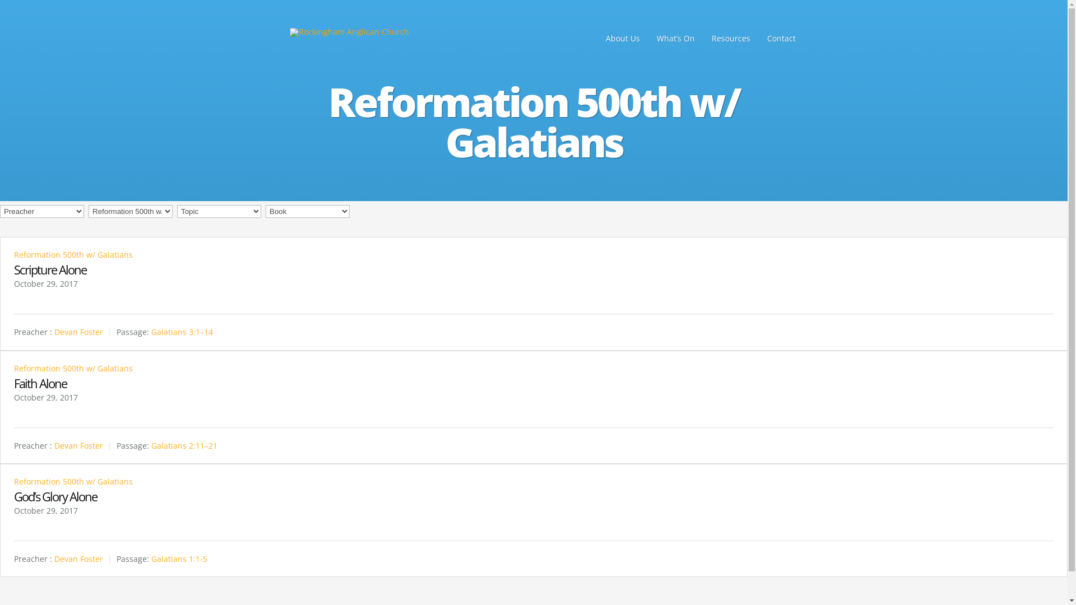 This screenshot has width=1076, height=605. I want to click on About Us, so click(623, 39).